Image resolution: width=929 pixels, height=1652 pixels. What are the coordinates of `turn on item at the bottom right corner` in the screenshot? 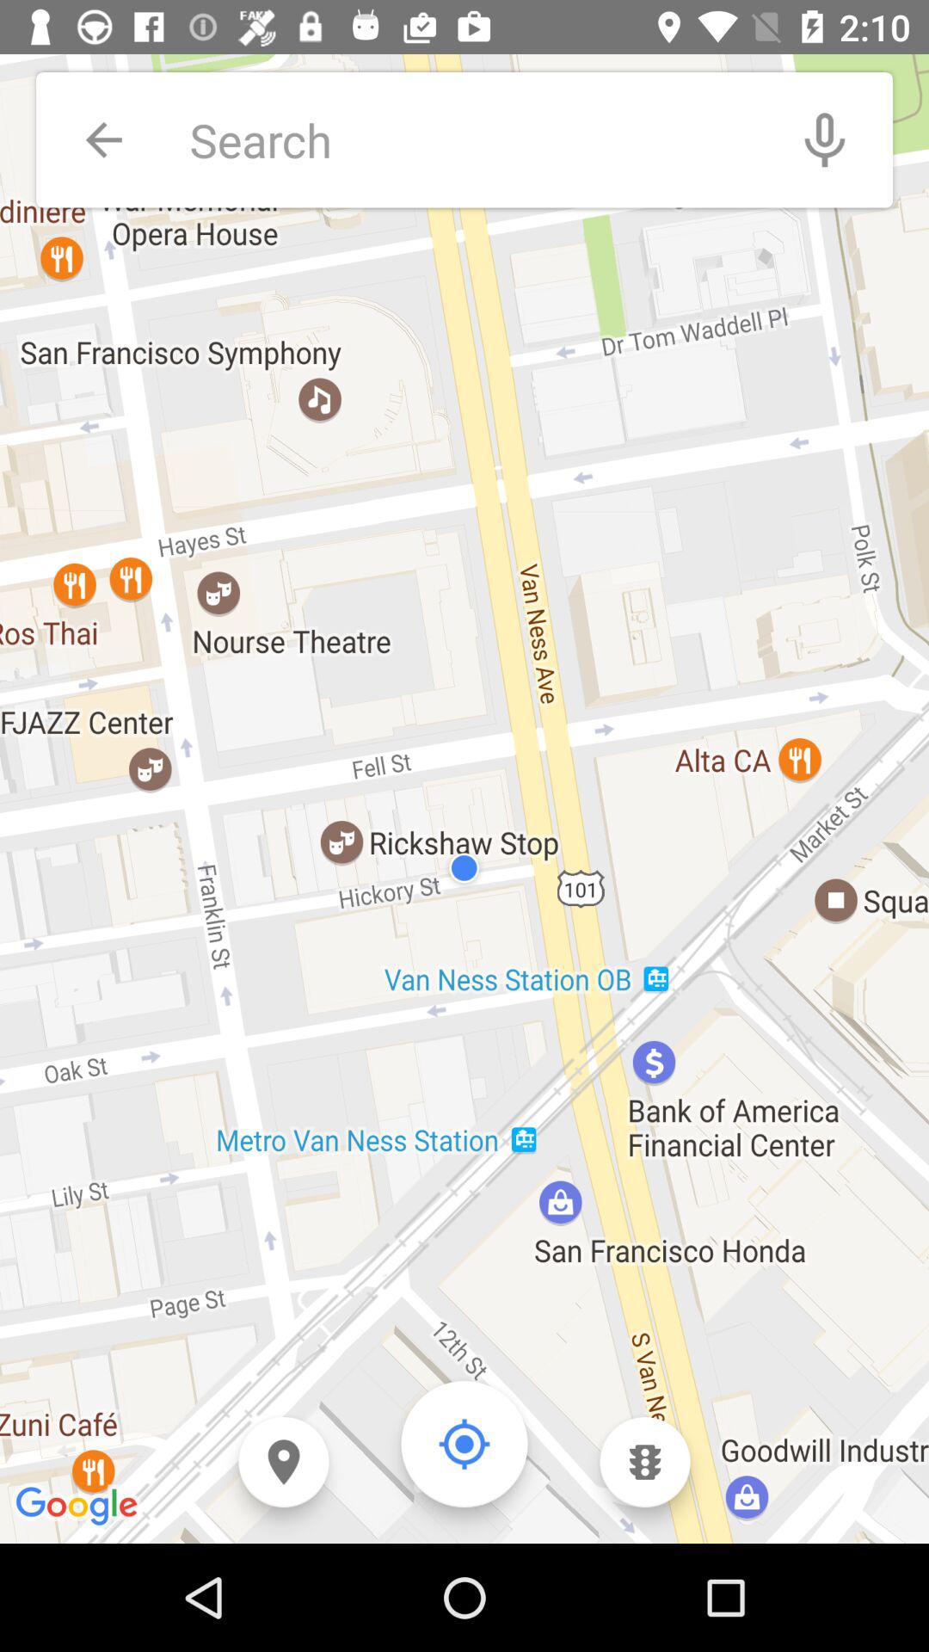 It's located at (645, 1463).